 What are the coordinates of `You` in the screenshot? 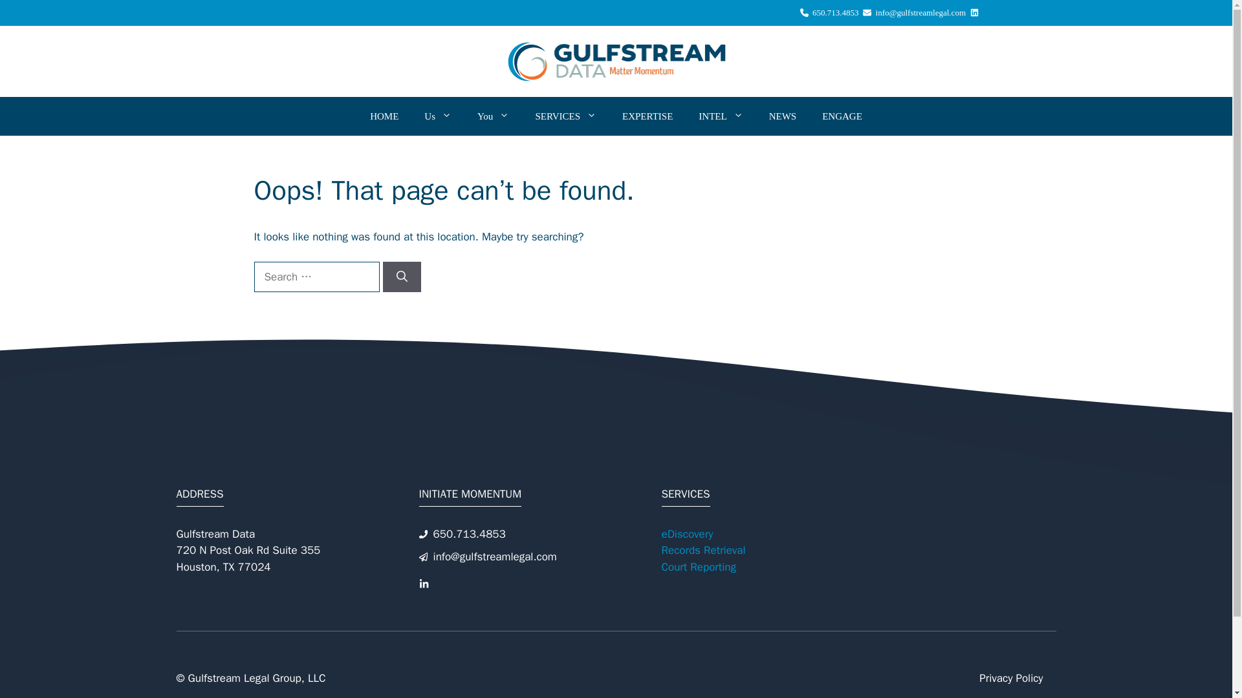 It's located at (493, 116).